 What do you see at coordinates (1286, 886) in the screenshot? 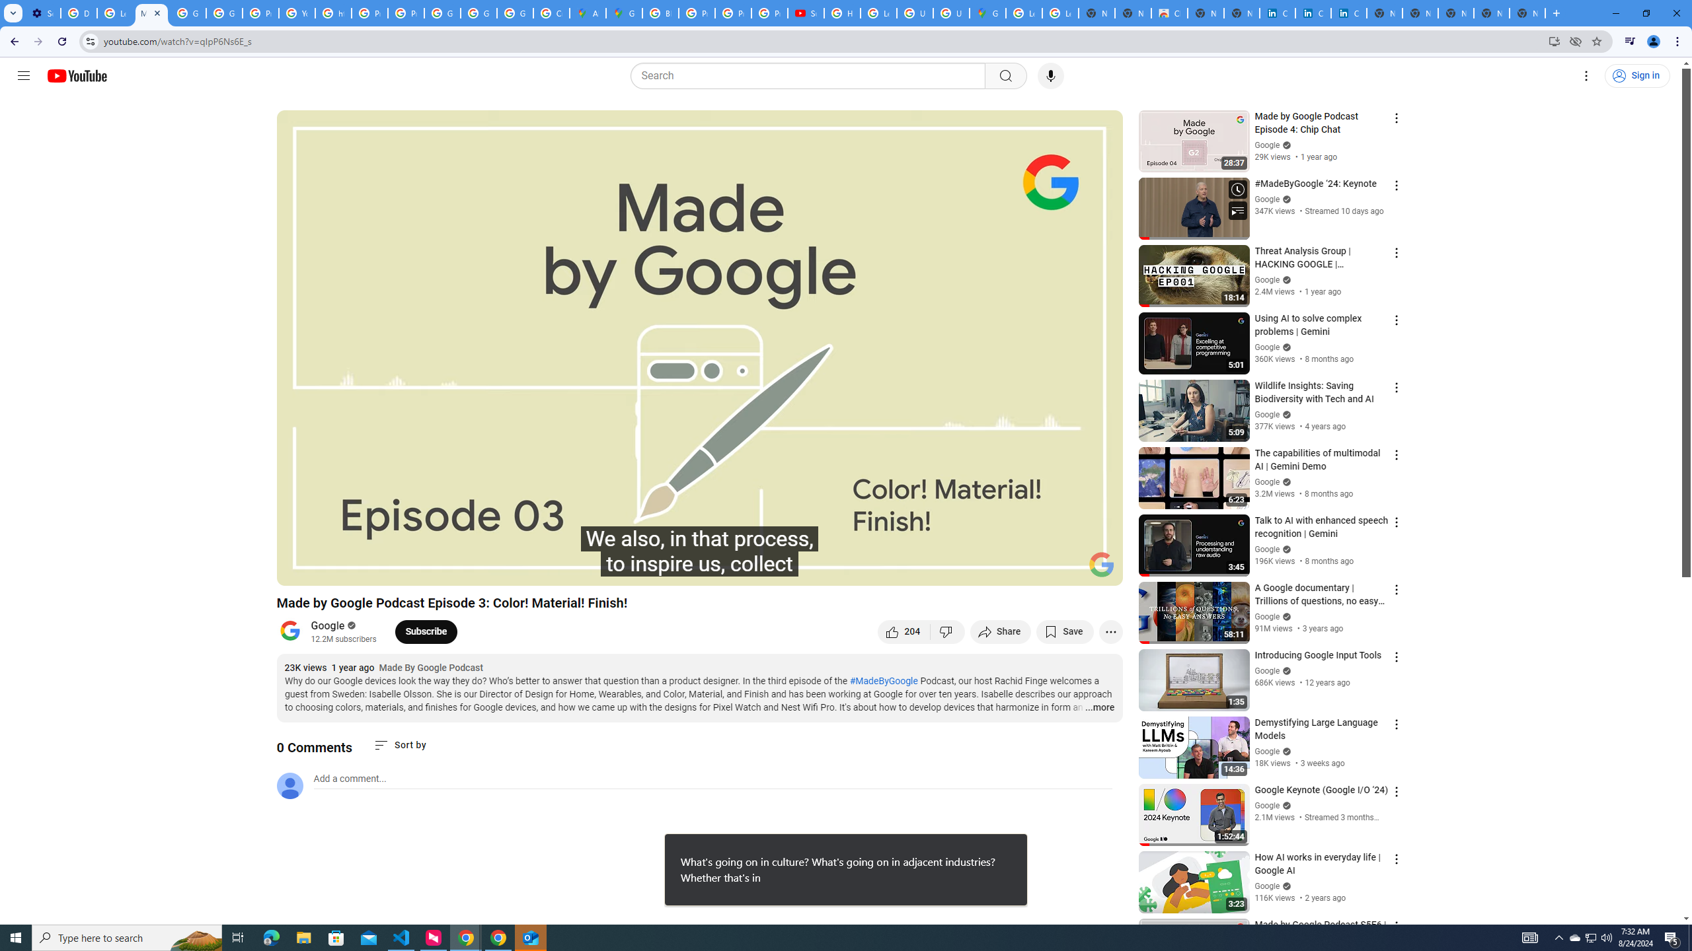
I see `Verified` at bounding box center [1286, 886].